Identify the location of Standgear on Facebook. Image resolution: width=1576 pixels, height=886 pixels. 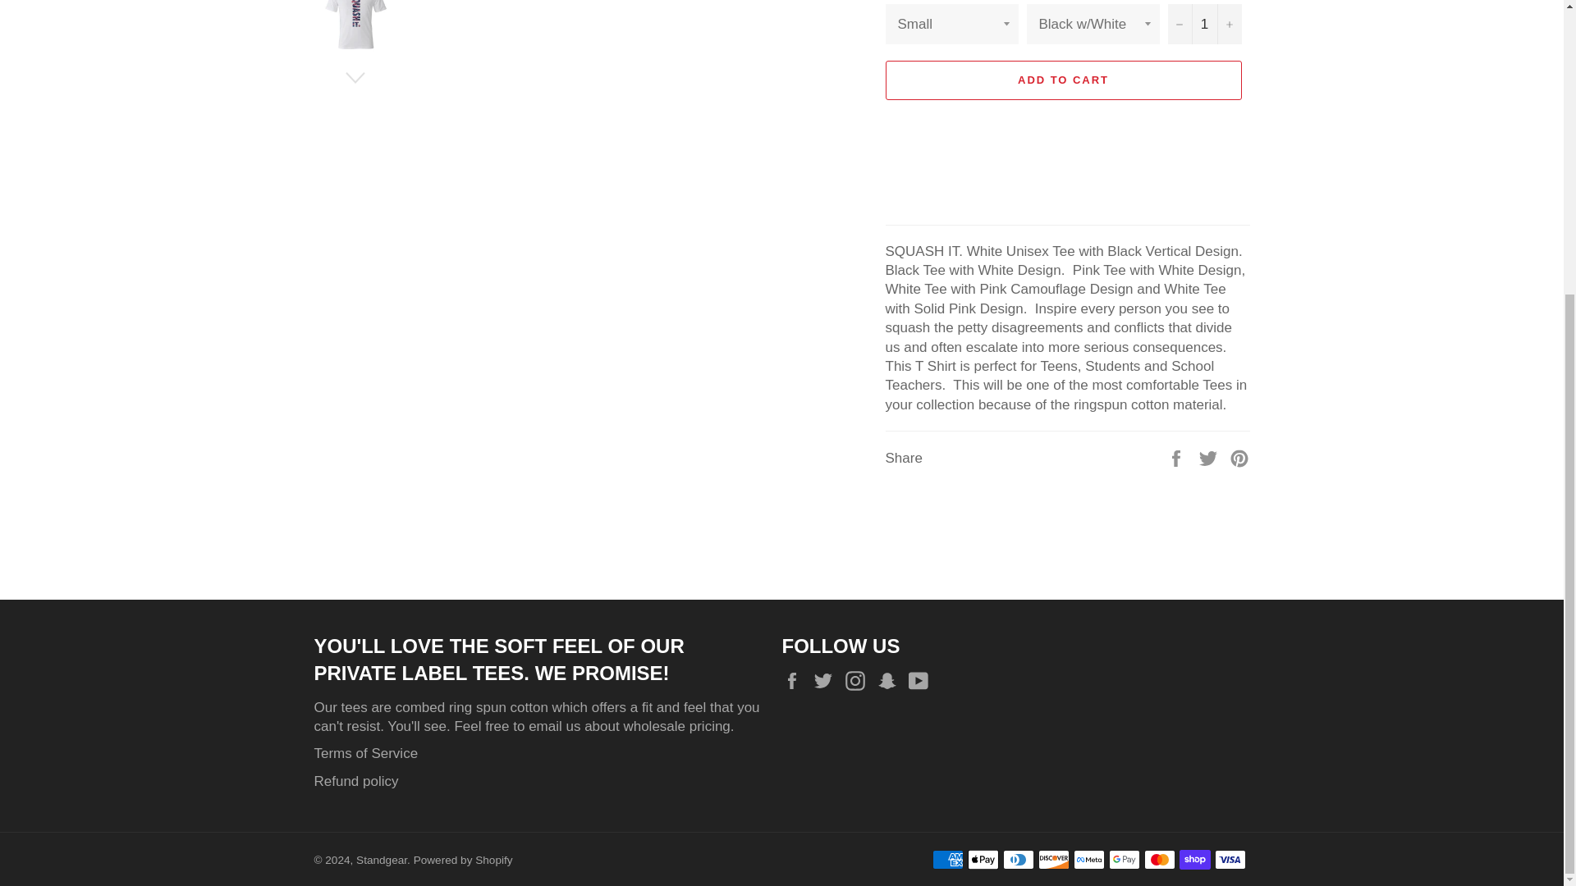
(795, 681).